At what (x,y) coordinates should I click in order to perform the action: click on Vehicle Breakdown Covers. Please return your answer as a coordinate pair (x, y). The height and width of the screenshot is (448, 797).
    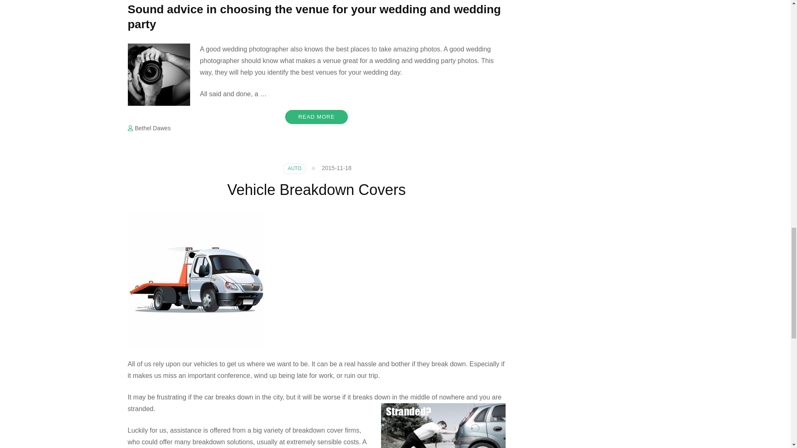
    Looking at the image, I should click on (316, 190).